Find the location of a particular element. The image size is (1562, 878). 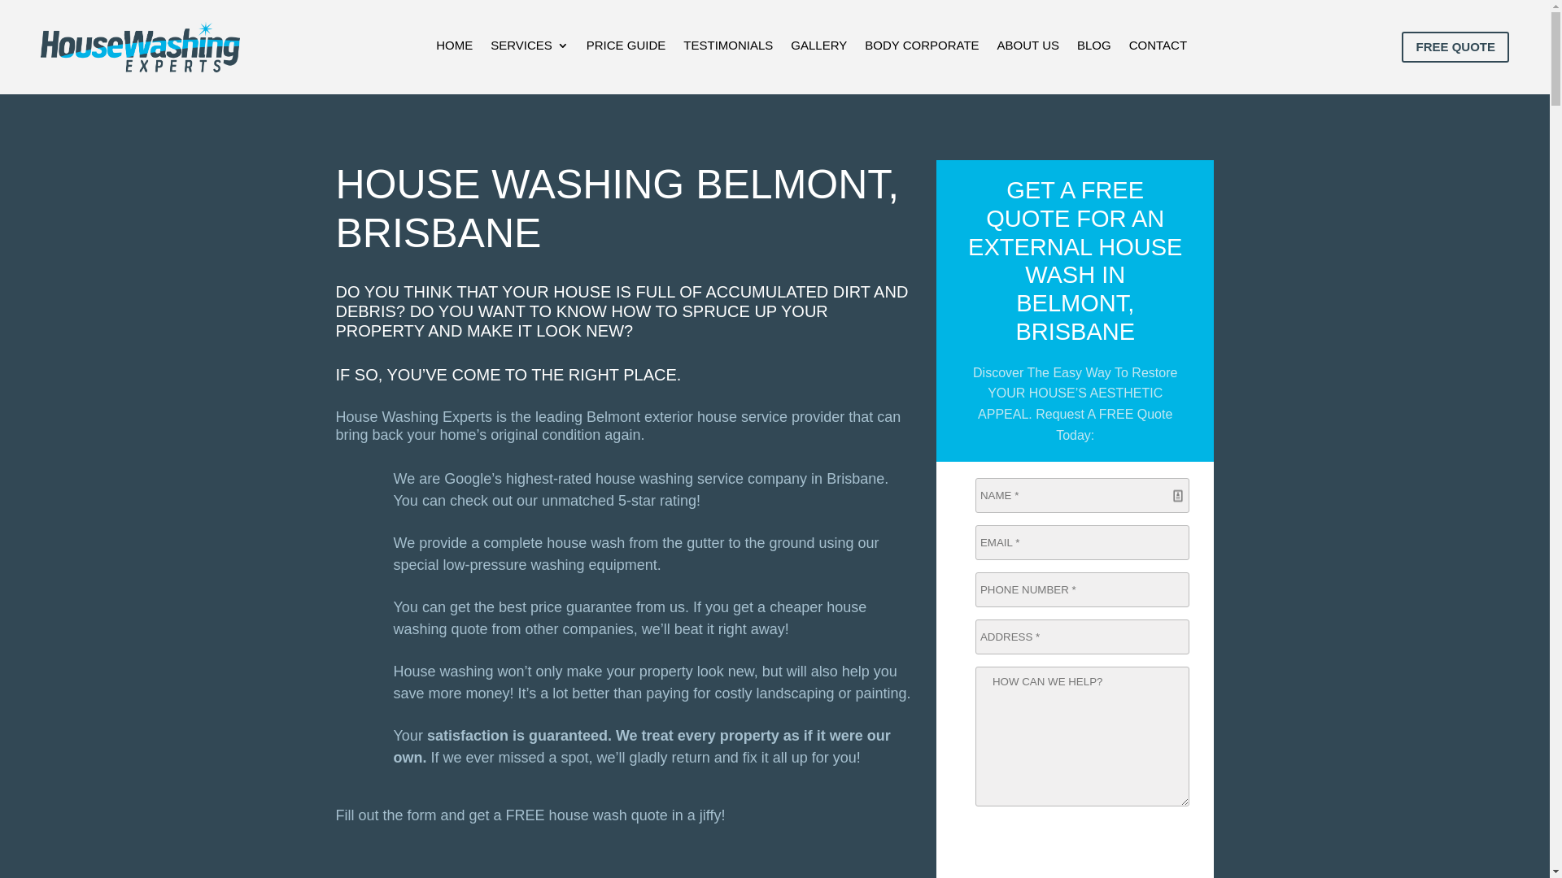

PRICE GUIDE is located at coordinates (626, 50).